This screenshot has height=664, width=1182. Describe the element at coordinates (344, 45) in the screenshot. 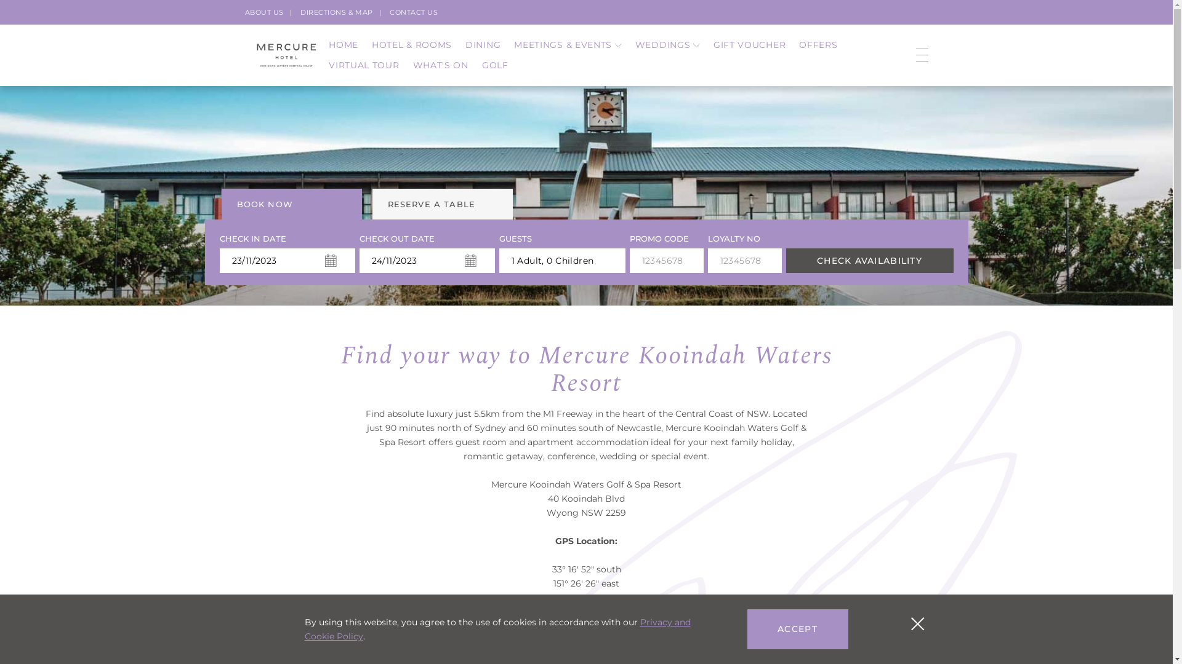

I see `HOME` at that location.